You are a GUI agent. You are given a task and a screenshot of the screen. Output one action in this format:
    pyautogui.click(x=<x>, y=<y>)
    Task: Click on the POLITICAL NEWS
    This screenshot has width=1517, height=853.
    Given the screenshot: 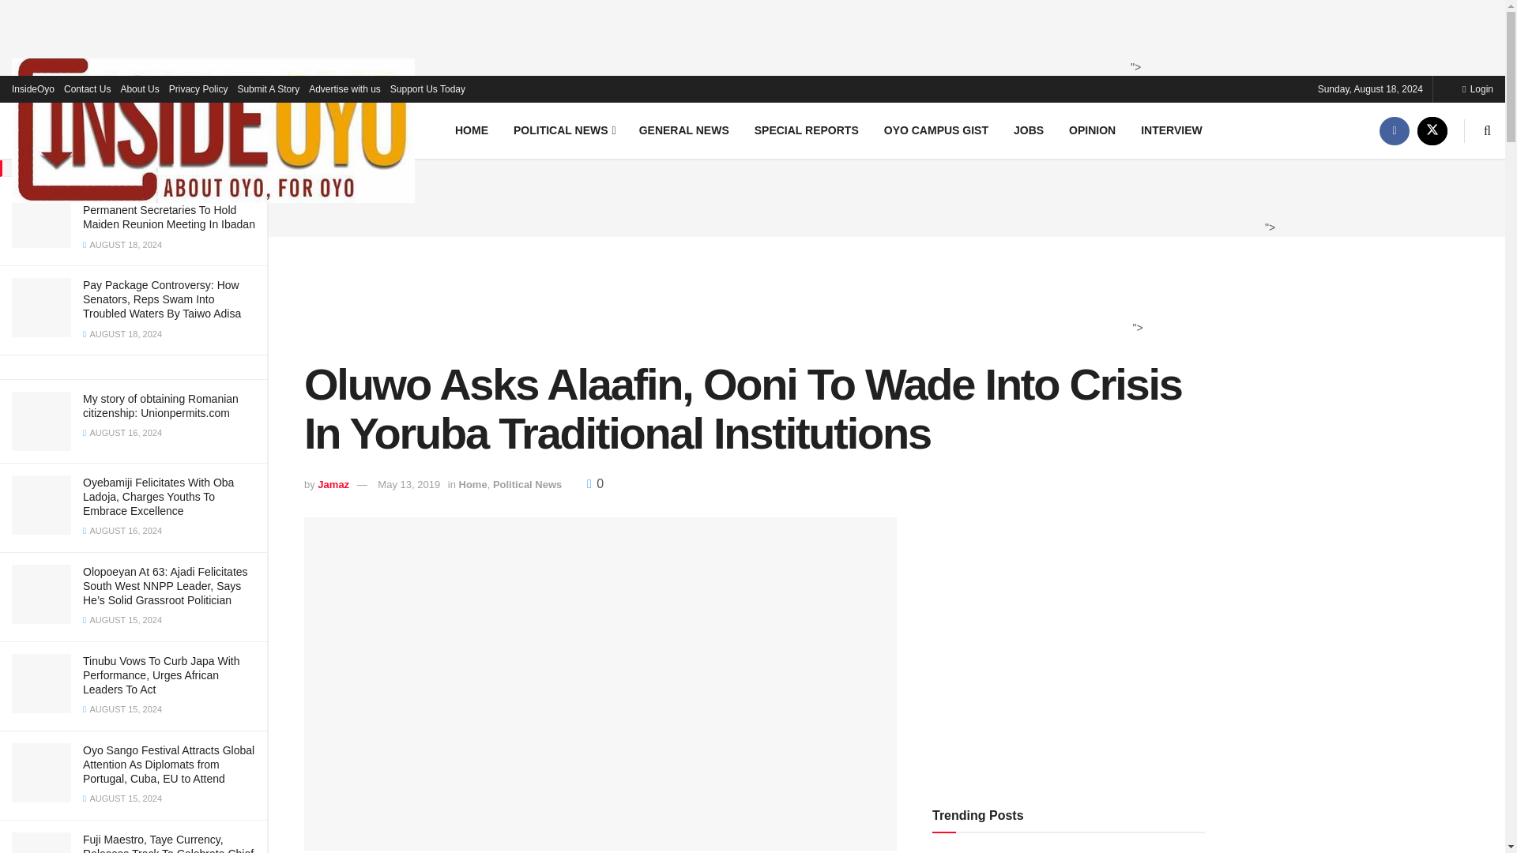 What is the action you would take?
    pyautogui.click(x=563, y=130)
    